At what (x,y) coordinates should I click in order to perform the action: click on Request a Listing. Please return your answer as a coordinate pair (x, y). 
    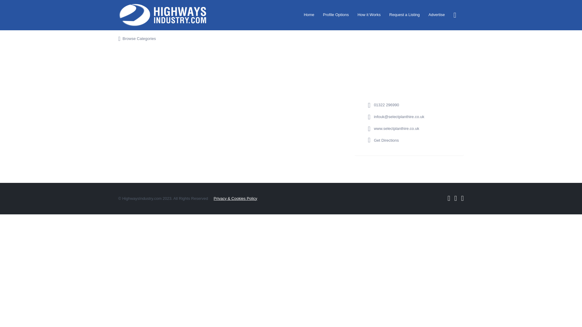
    Looking at the image, I should click on (404, 15).